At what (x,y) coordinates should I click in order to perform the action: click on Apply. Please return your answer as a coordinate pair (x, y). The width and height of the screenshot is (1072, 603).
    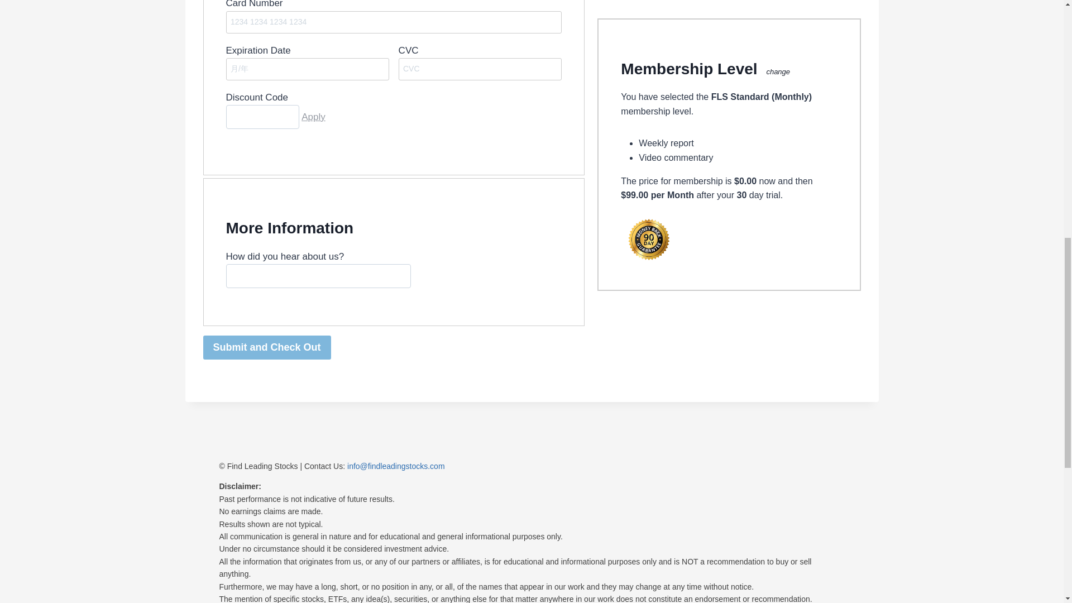
    Looking at the image, I should click on (313, 116).